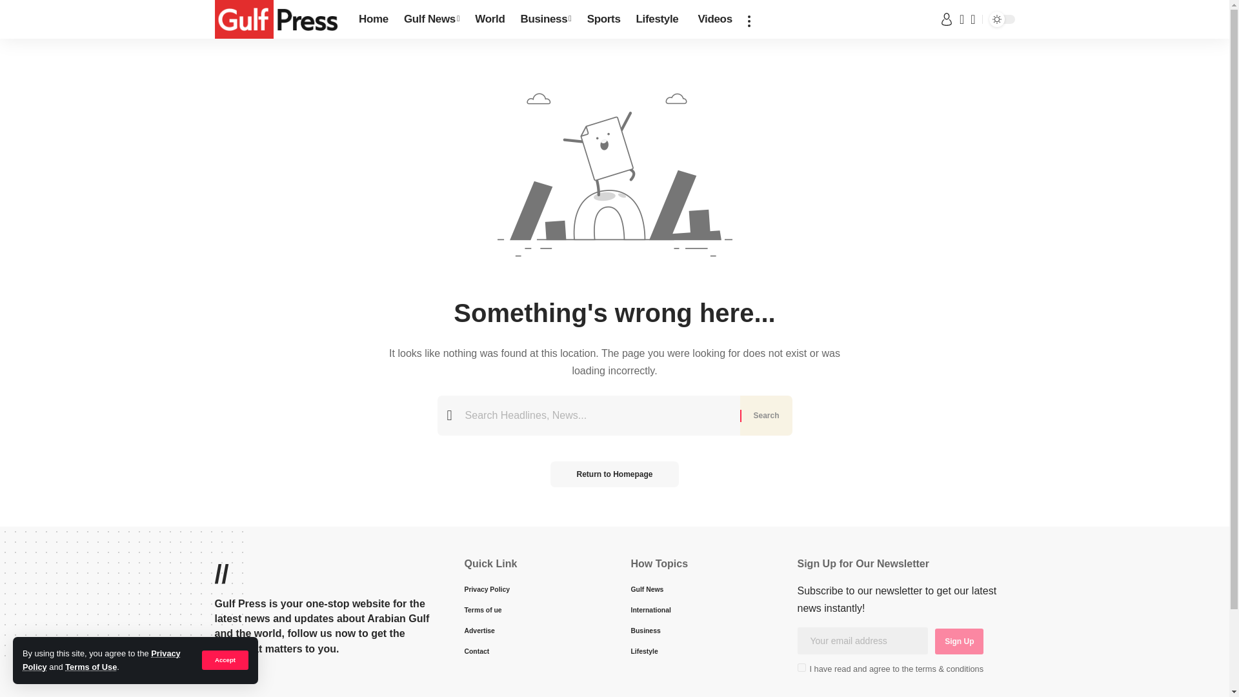 This screenshot has width=1239, height=697. What do you see at coordinates (959, 641) in the screenshot?
I see `Sign Up` at bounding box center [959, 641].